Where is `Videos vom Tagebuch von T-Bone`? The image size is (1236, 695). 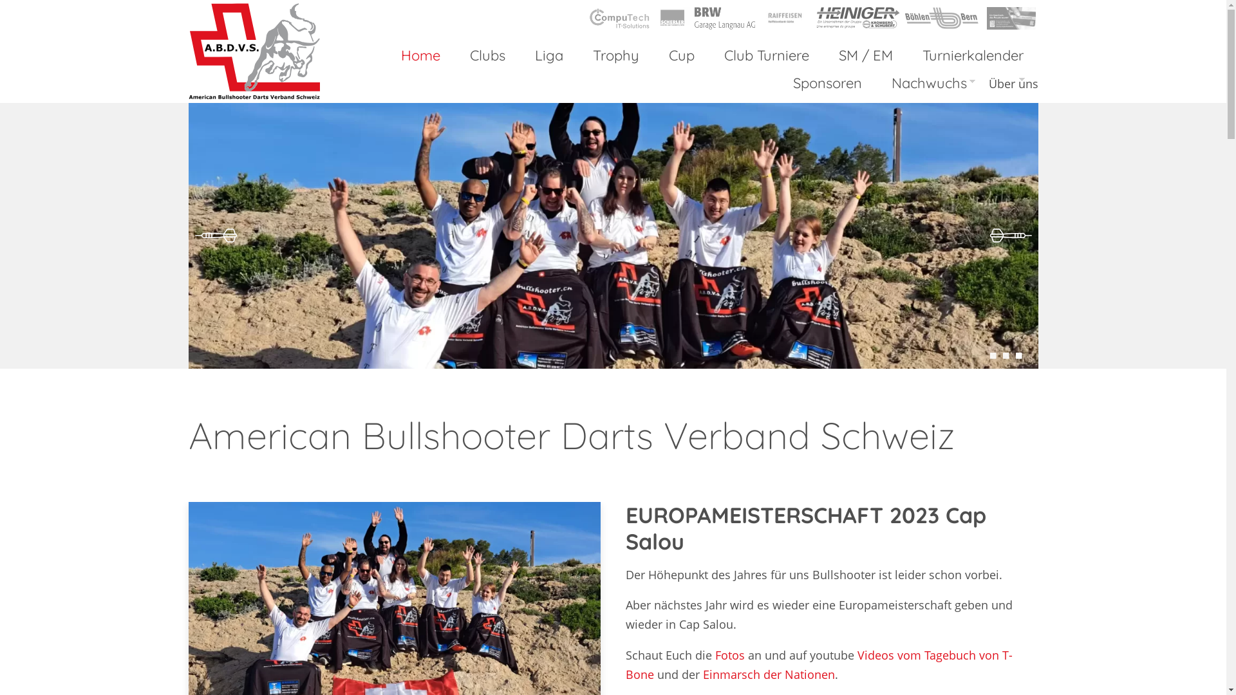 Videos vom Tagebuch von T-Bone is located at coordinates (819, 665).